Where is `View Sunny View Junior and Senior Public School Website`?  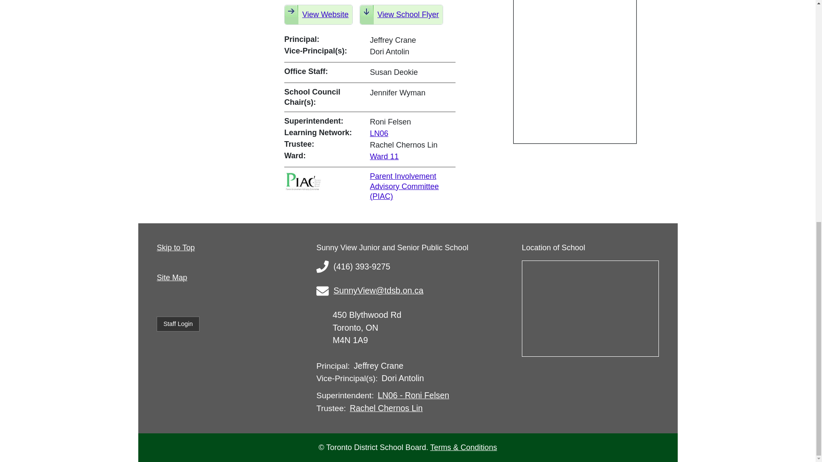
View Sunny View Junior and Senior Public School Website is located at coordinates (319, 15).